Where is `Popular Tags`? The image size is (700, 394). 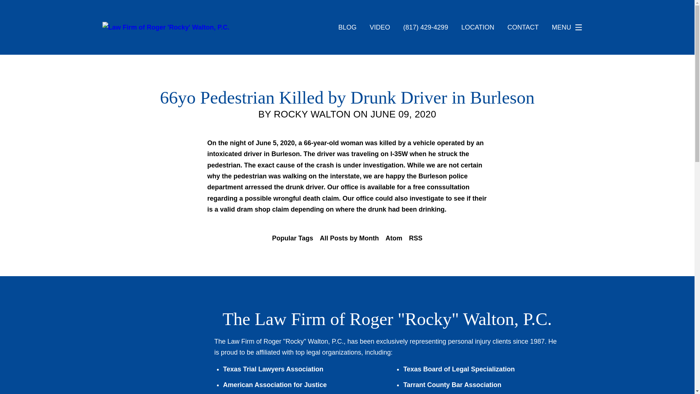
Popular Tags is located at coordinates (292, 238).